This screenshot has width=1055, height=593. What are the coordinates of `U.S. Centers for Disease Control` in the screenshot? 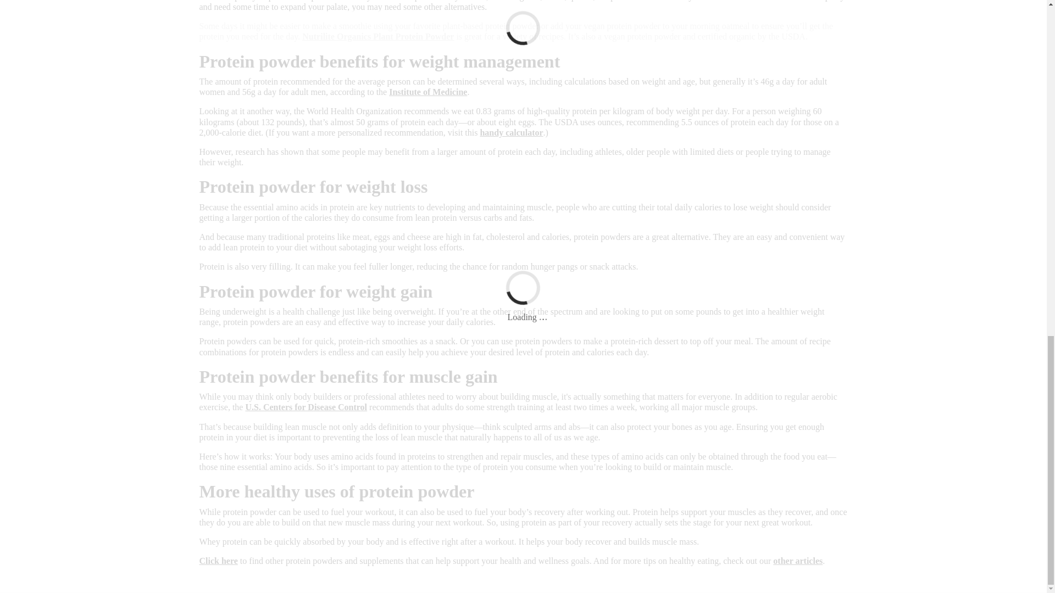 It's located at (306, 407).